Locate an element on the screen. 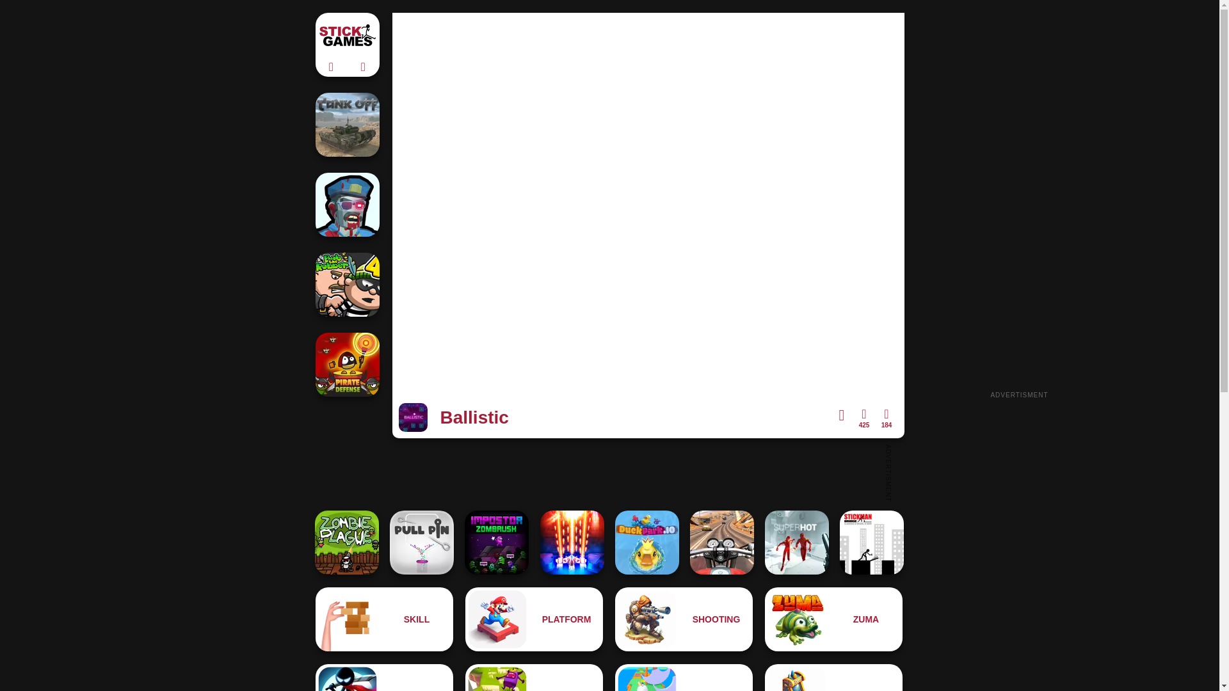 The image size is (1229, 691). Zombies Shooter is located at coordinates (346, 205).